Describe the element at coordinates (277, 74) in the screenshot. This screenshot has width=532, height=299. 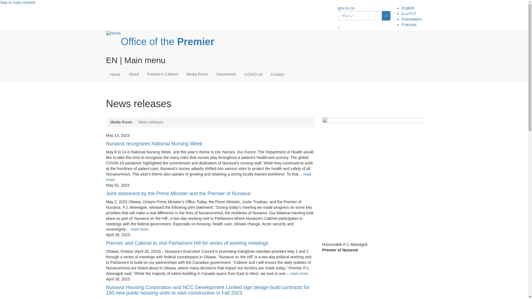
I see `Contact` at that location.